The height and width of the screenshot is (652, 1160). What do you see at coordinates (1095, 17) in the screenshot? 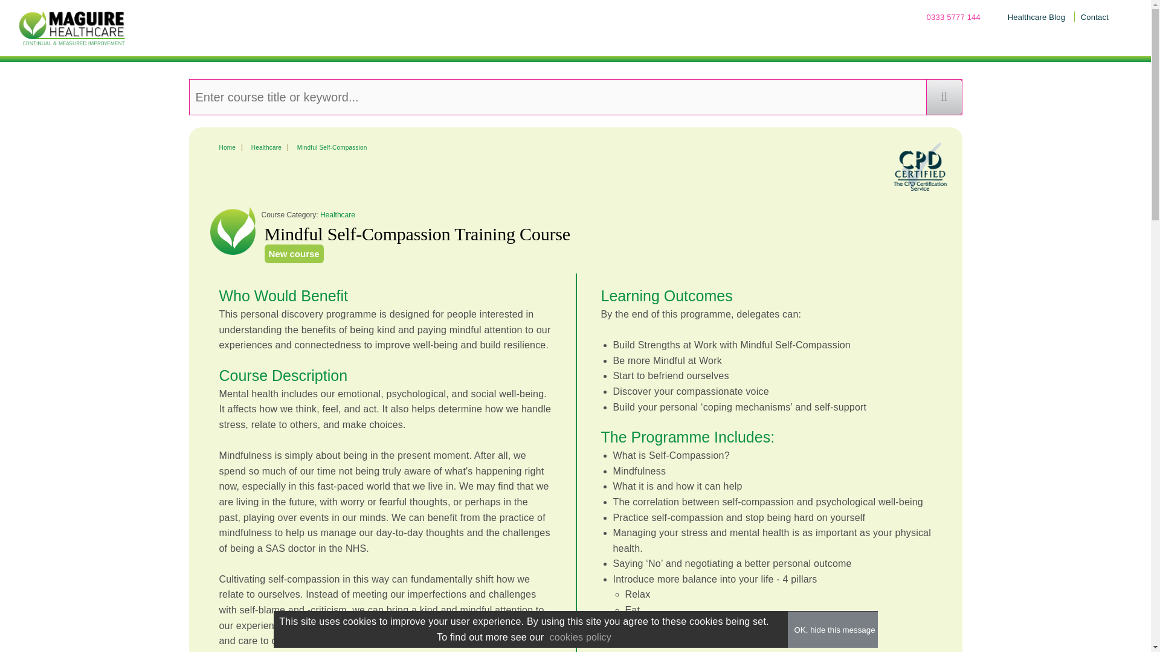
I see `Contact` at bounding box center [1095, 17].